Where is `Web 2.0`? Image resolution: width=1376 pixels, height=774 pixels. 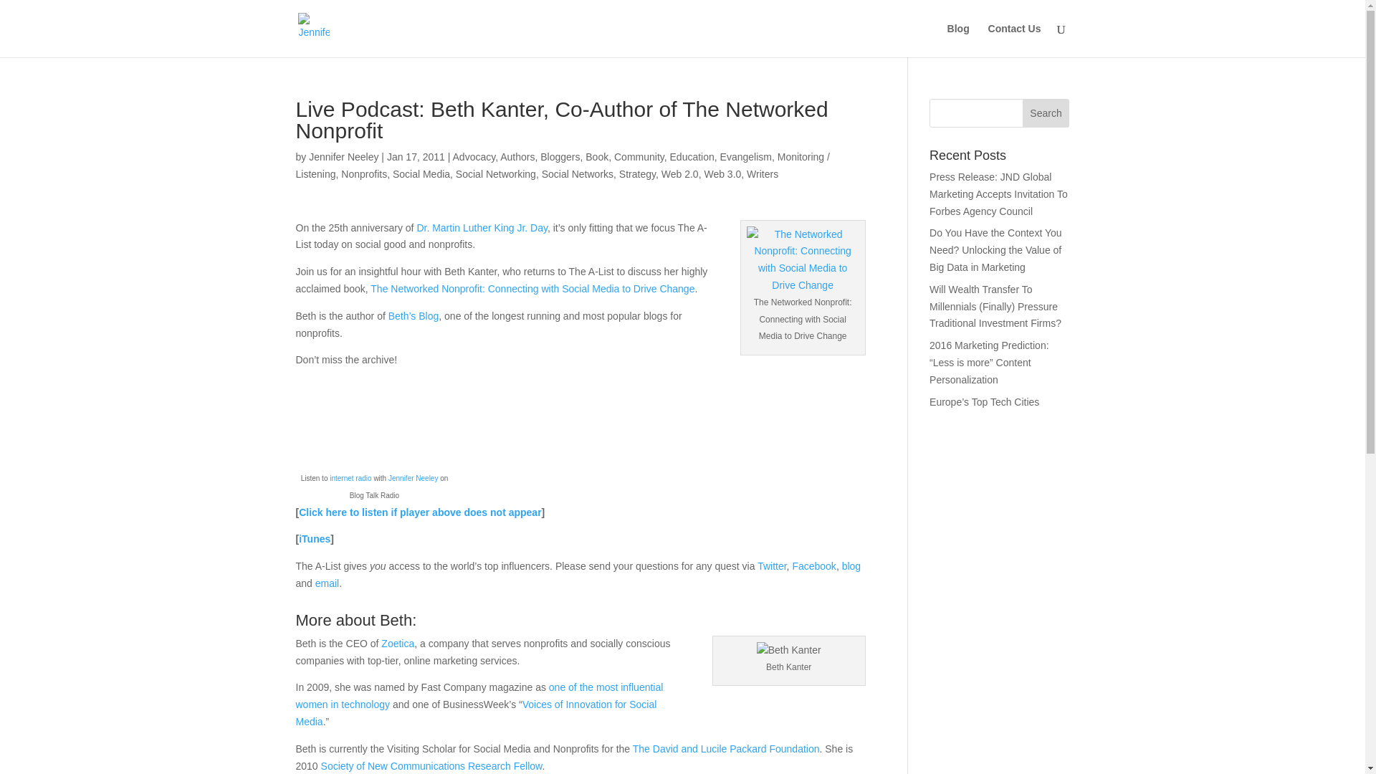
Web 2.0 is located at coordinates (680, 173).